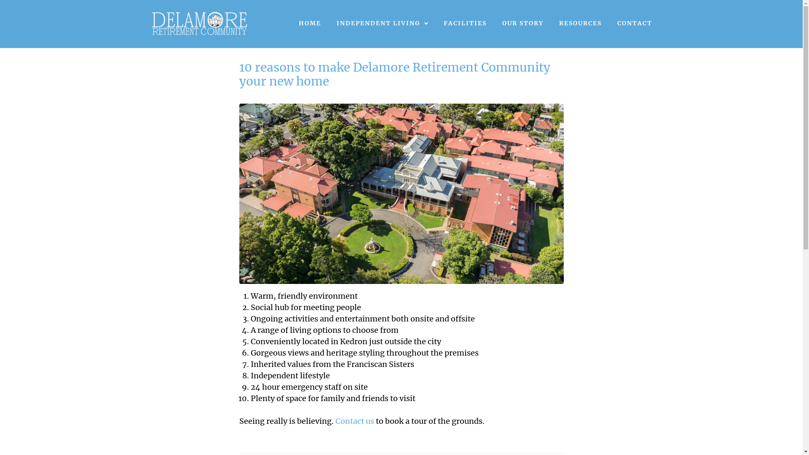 The width and height of the screenshot is (809, 455). What do you see at coordinates (310, 24) in the screenshot?
I see `HOME` at bounding box center [310, 24].